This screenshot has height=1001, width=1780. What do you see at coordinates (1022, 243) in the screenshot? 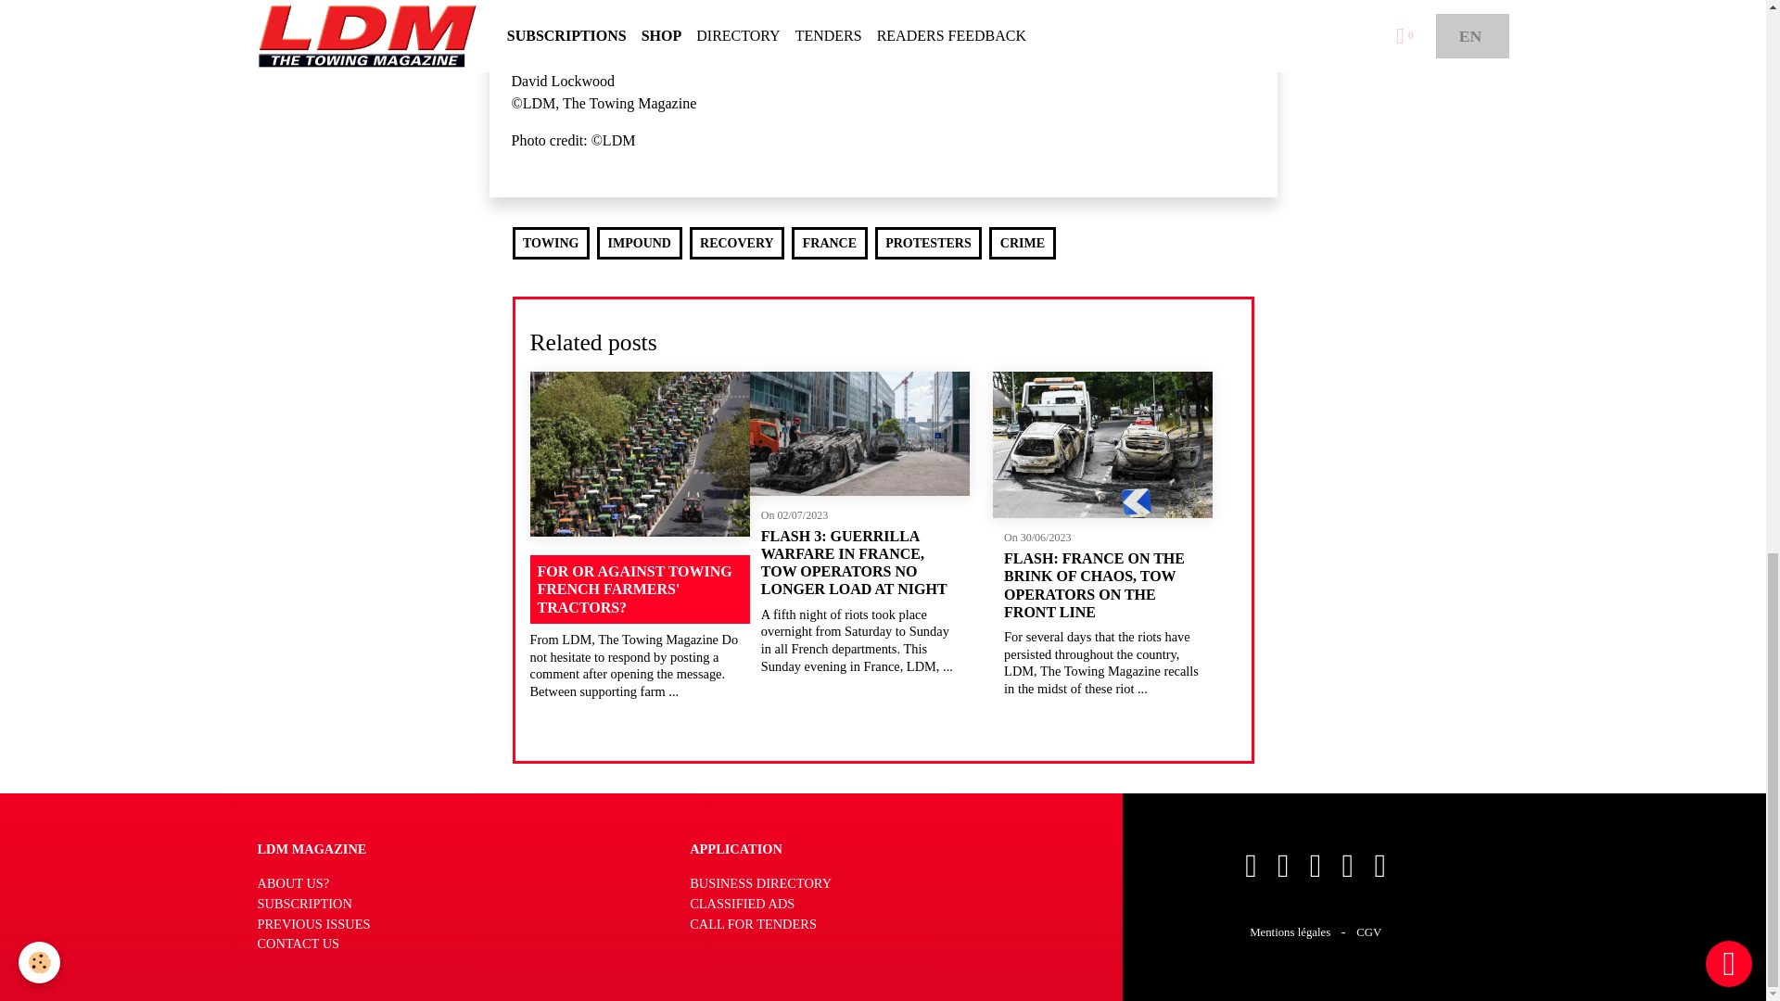
I see `CRIME` at bounding box center [1022, 243].